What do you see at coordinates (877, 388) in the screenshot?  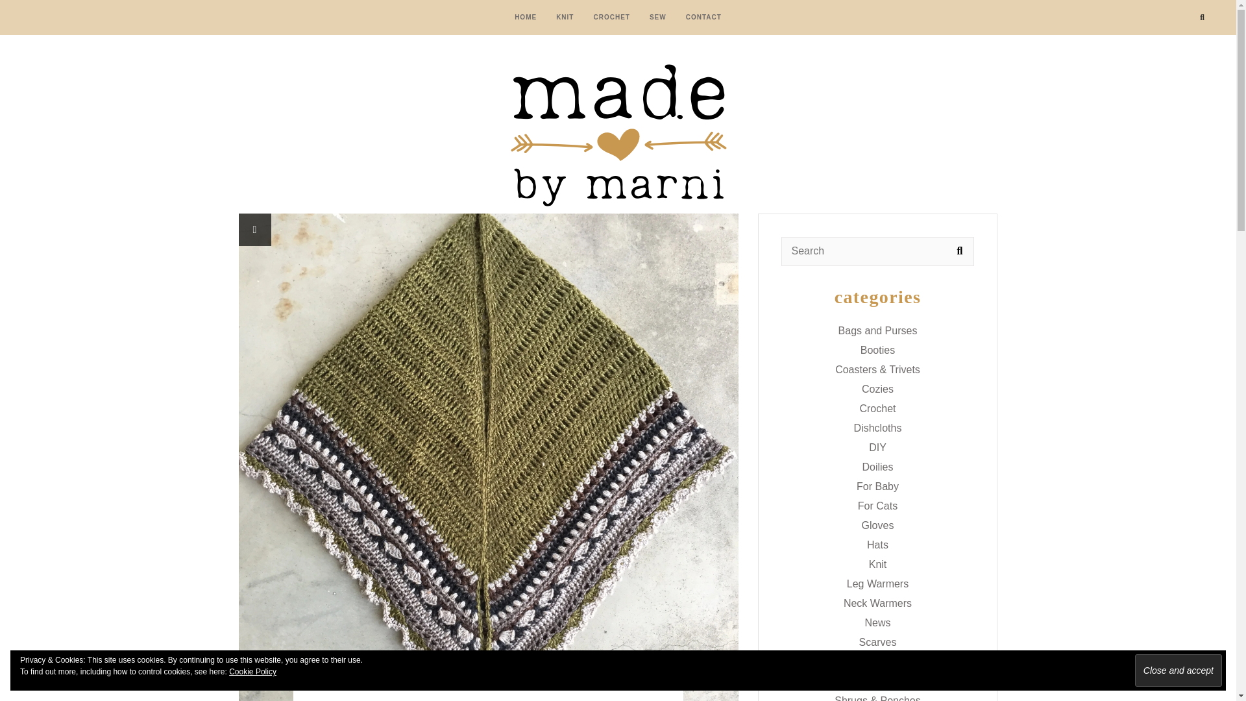 I see `Cozies` at bounding box center [877, 388].